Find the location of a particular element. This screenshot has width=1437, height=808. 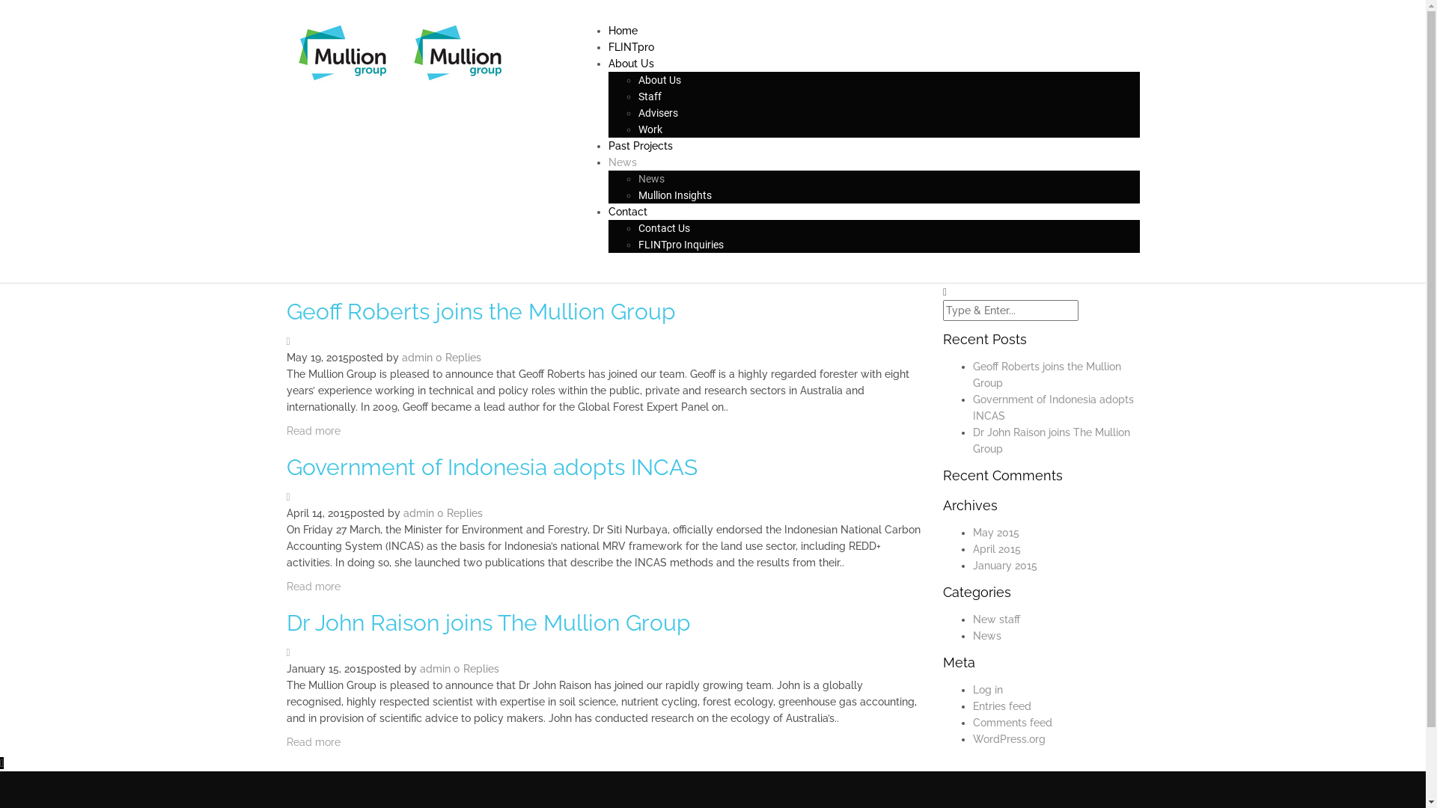

Staff is located at coordinates (650, 97).